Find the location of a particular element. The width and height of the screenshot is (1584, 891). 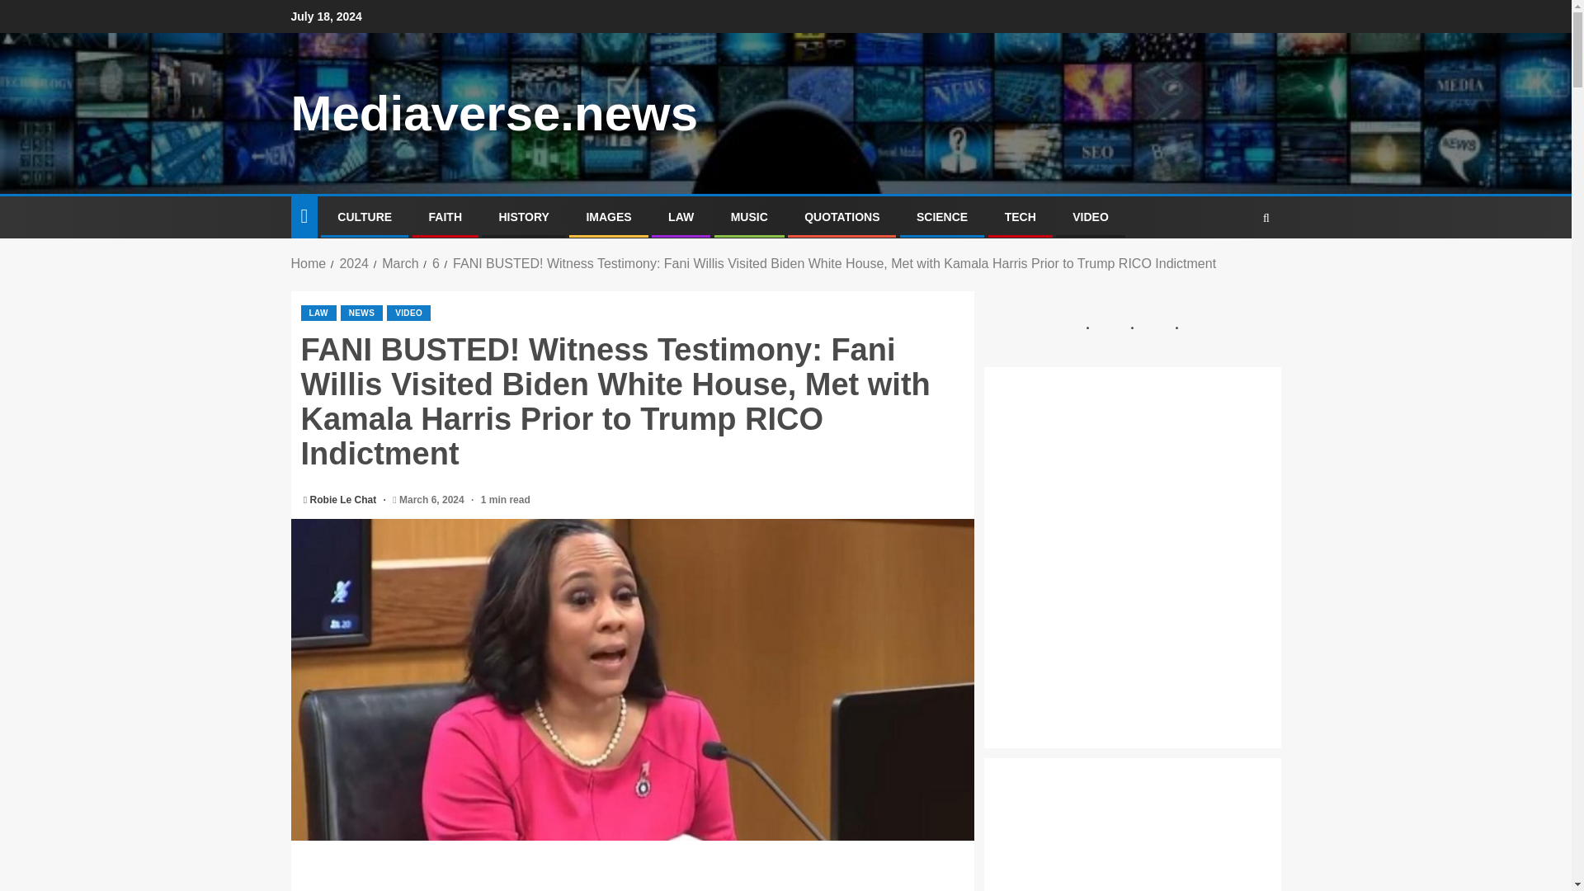

HISTORY is located at coordinates (523, 216).